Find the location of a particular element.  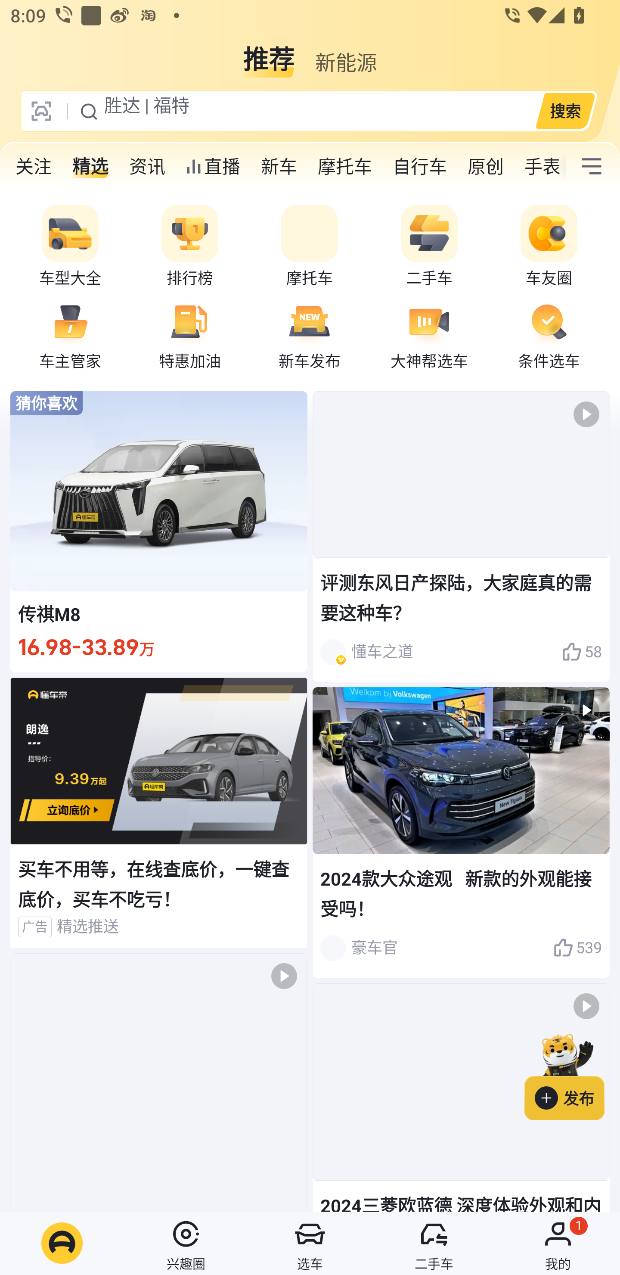

发布 is located at coordinates (572, 1074).